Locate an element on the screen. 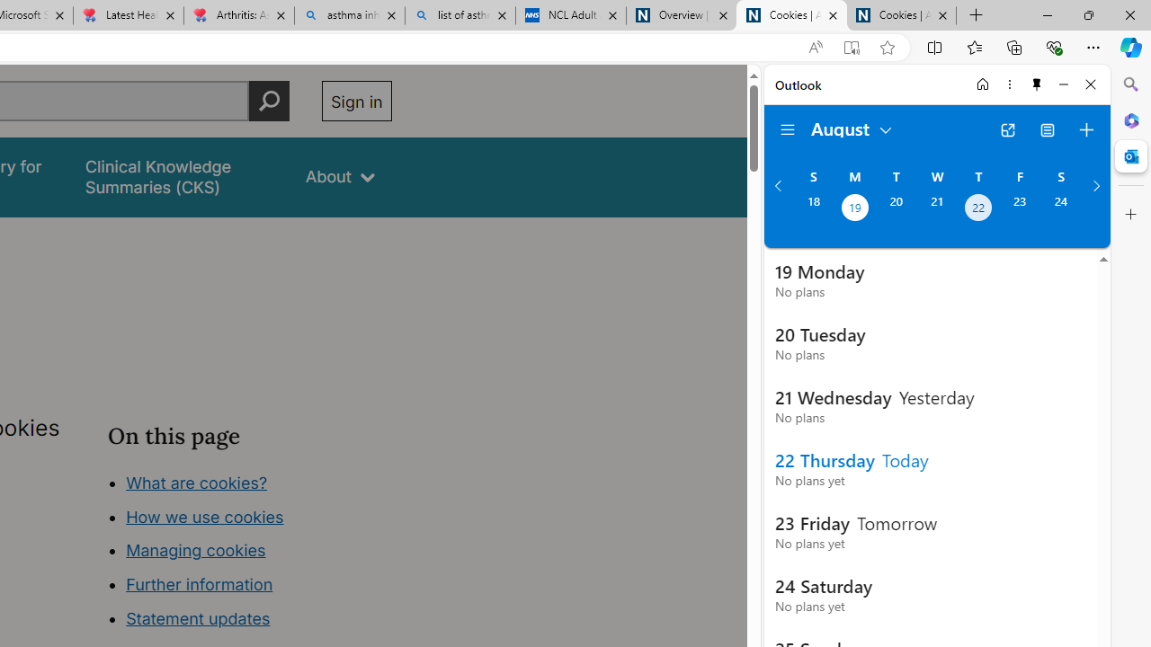 The width and height of the screenshot is (1151, 647). Create event is located at coordinates (1086, 129).